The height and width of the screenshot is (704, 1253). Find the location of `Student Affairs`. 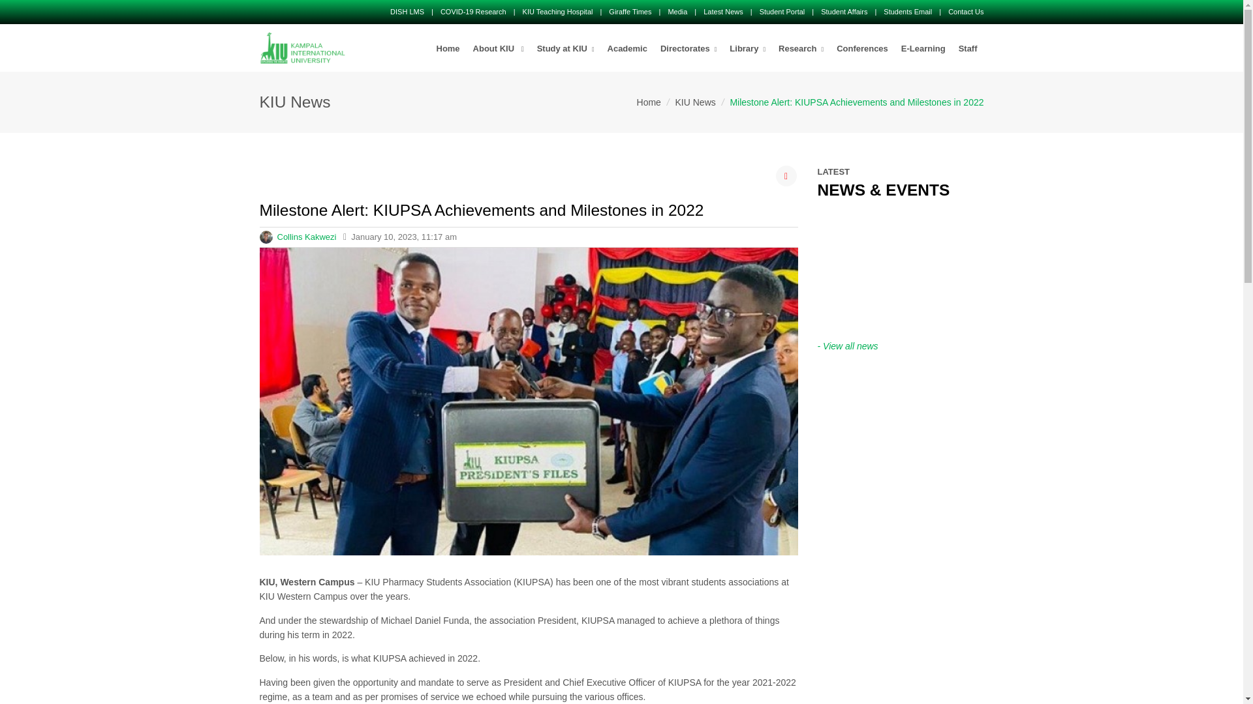

Student Affairs is located at coordinates (843, 11).